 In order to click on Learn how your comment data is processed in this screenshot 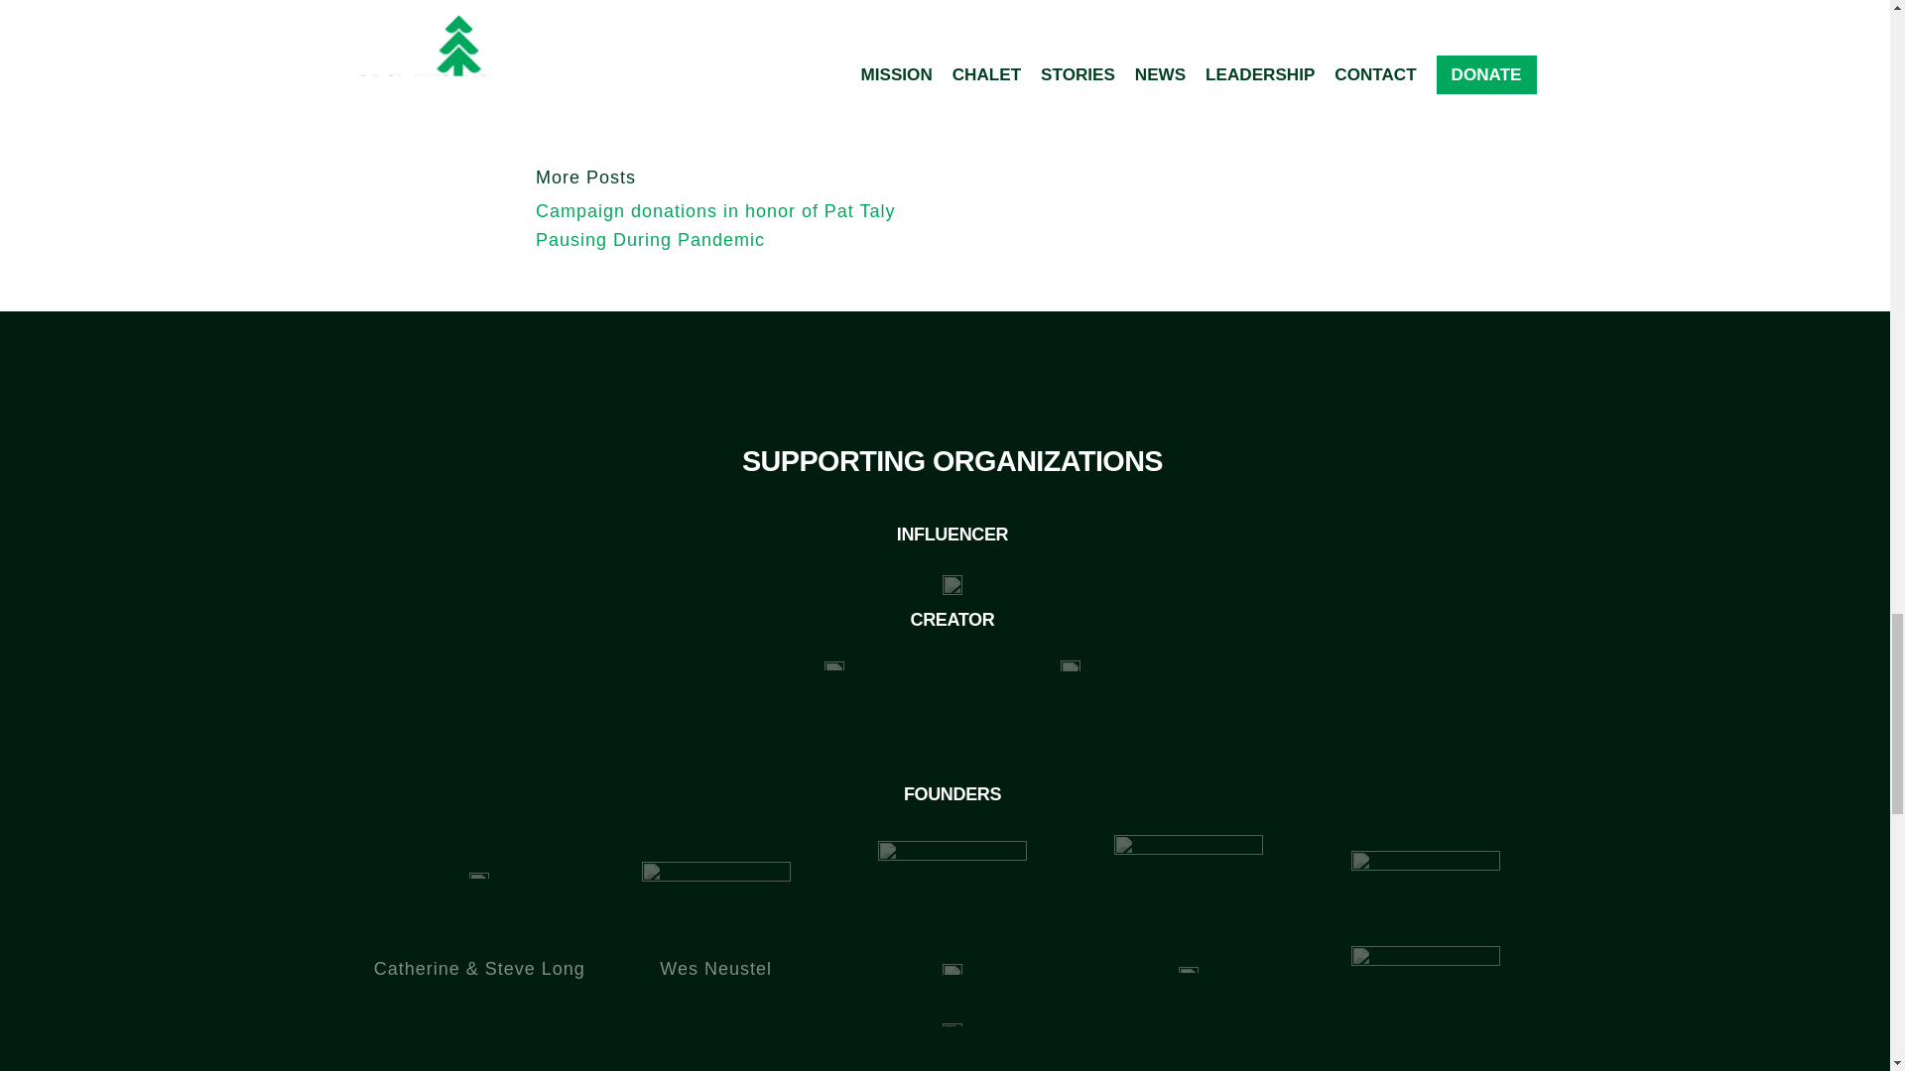, I will do `click(1081, 4)`.